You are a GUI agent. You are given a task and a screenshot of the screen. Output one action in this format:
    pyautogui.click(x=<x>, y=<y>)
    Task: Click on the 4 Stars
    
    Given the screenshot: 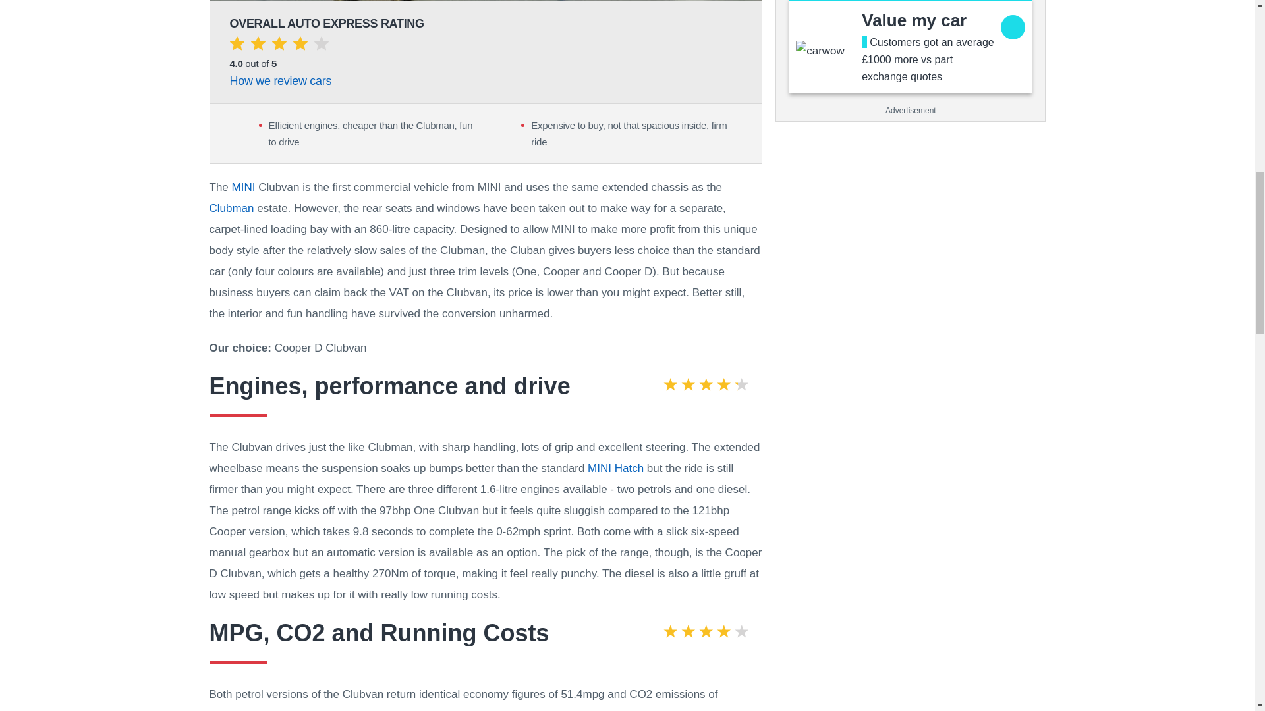 What is the action you would take?
    pyautogui.click(x=278, y=46)
    